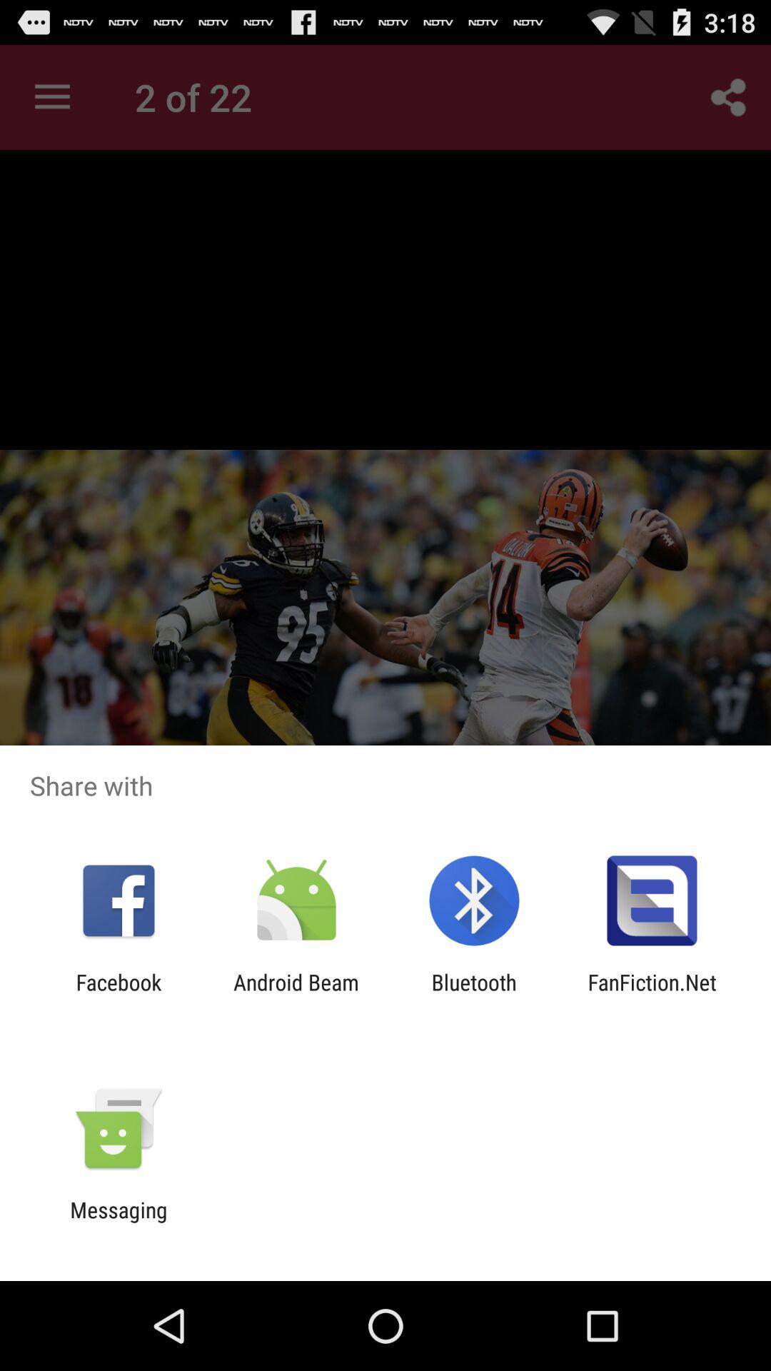  Describe the element at coordinates (474, 995) in the screenshot. I see `launch the icon to the right of the android beam app` at that location.